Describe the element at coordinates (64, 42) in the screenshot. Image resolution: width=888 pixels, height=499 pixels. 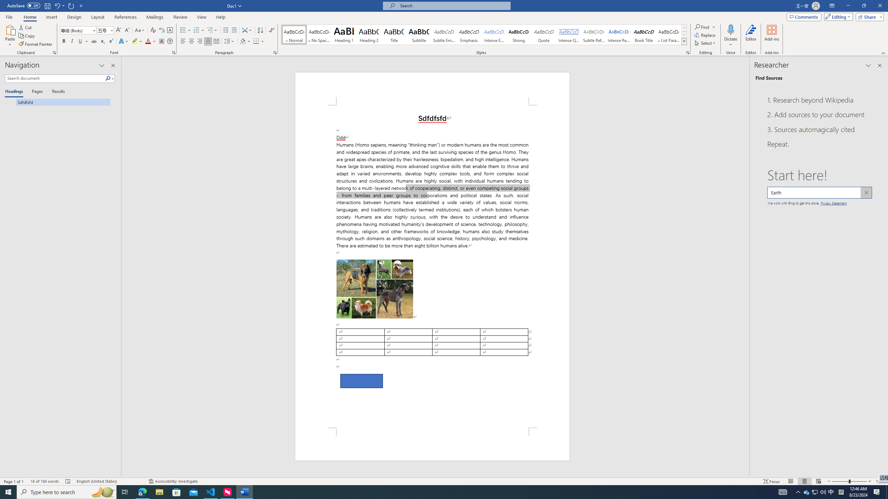
I see `Bold` at that location.